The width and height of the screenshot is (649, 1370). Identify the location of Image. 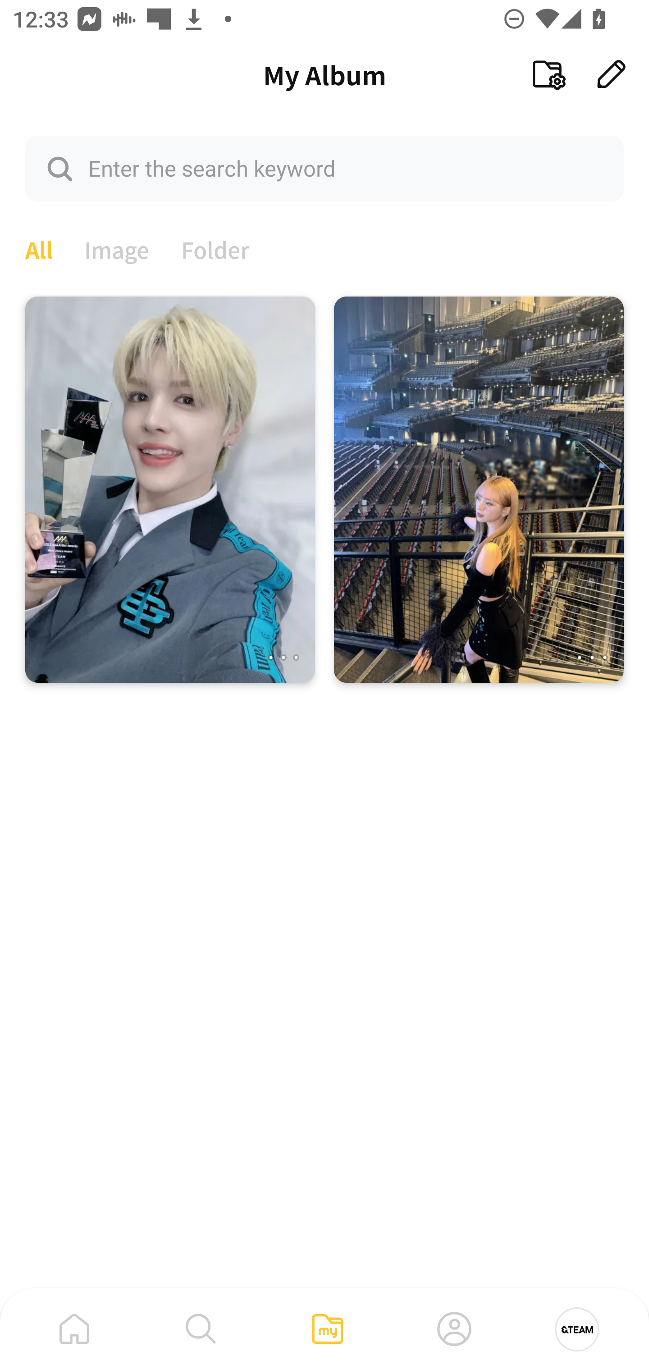
(117, 248).